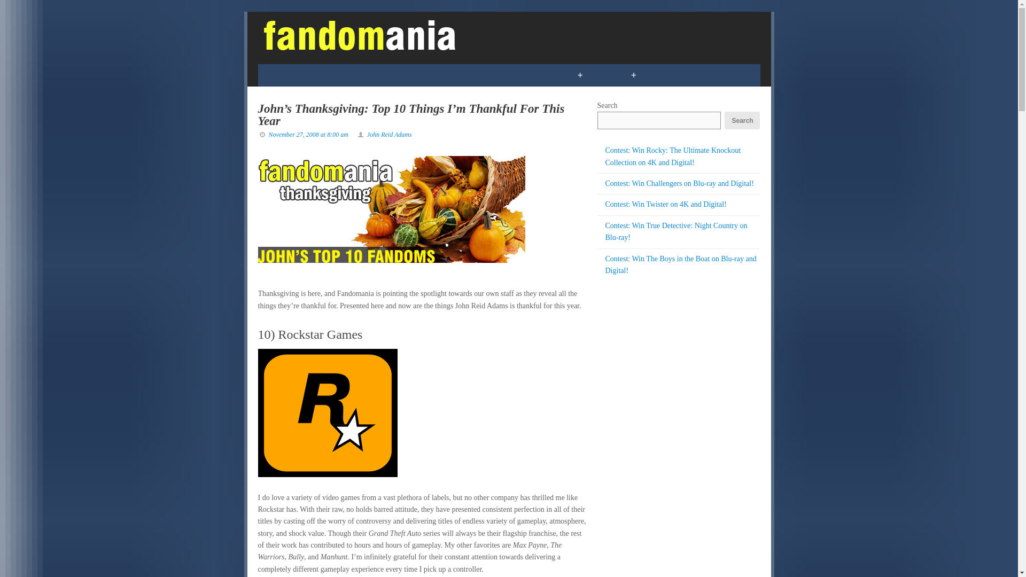 The width and height of the screenshot is (1026, 577). I want to click on Music, so click(477, 75).